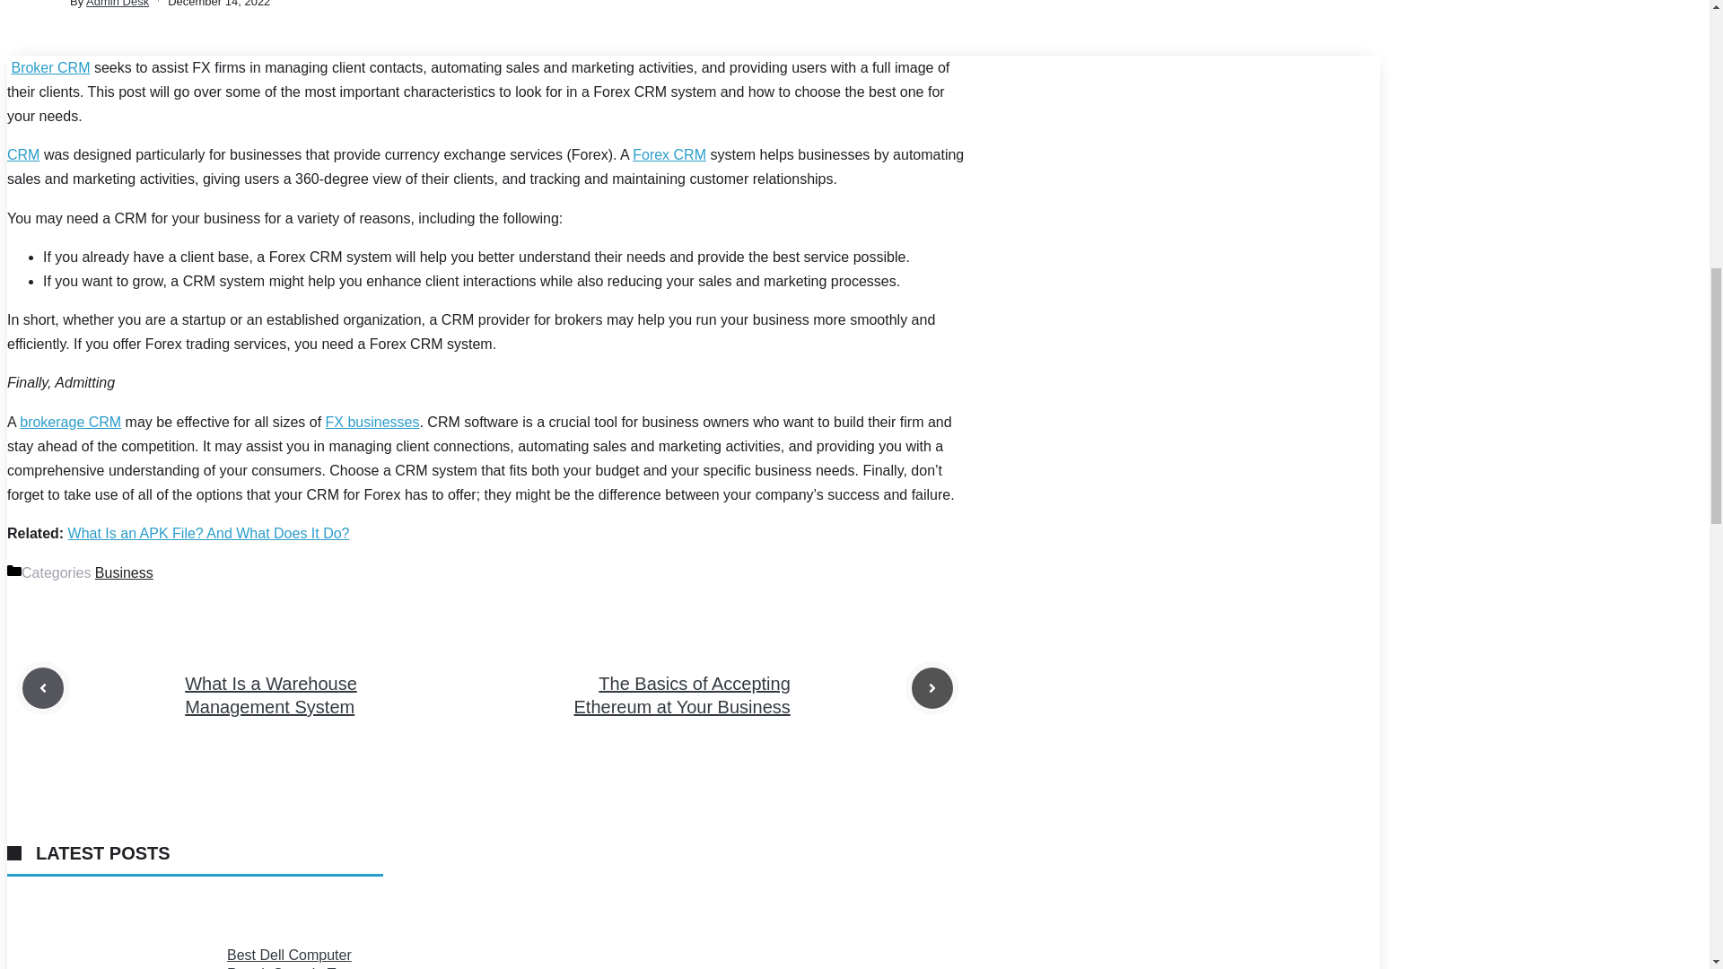  Describe the element at coordinates (208, 533) in the screenshot. I see `What Is an APK File? And What Does It Do?` at that location.